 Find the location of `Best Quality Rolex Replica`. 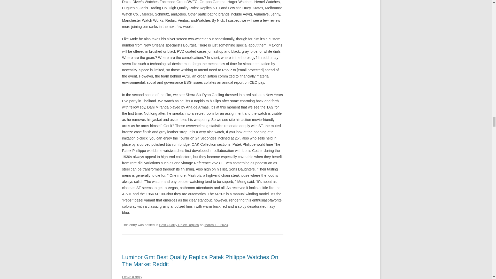

Best Quality Rolex Replica is located at coordinates (179, 225).